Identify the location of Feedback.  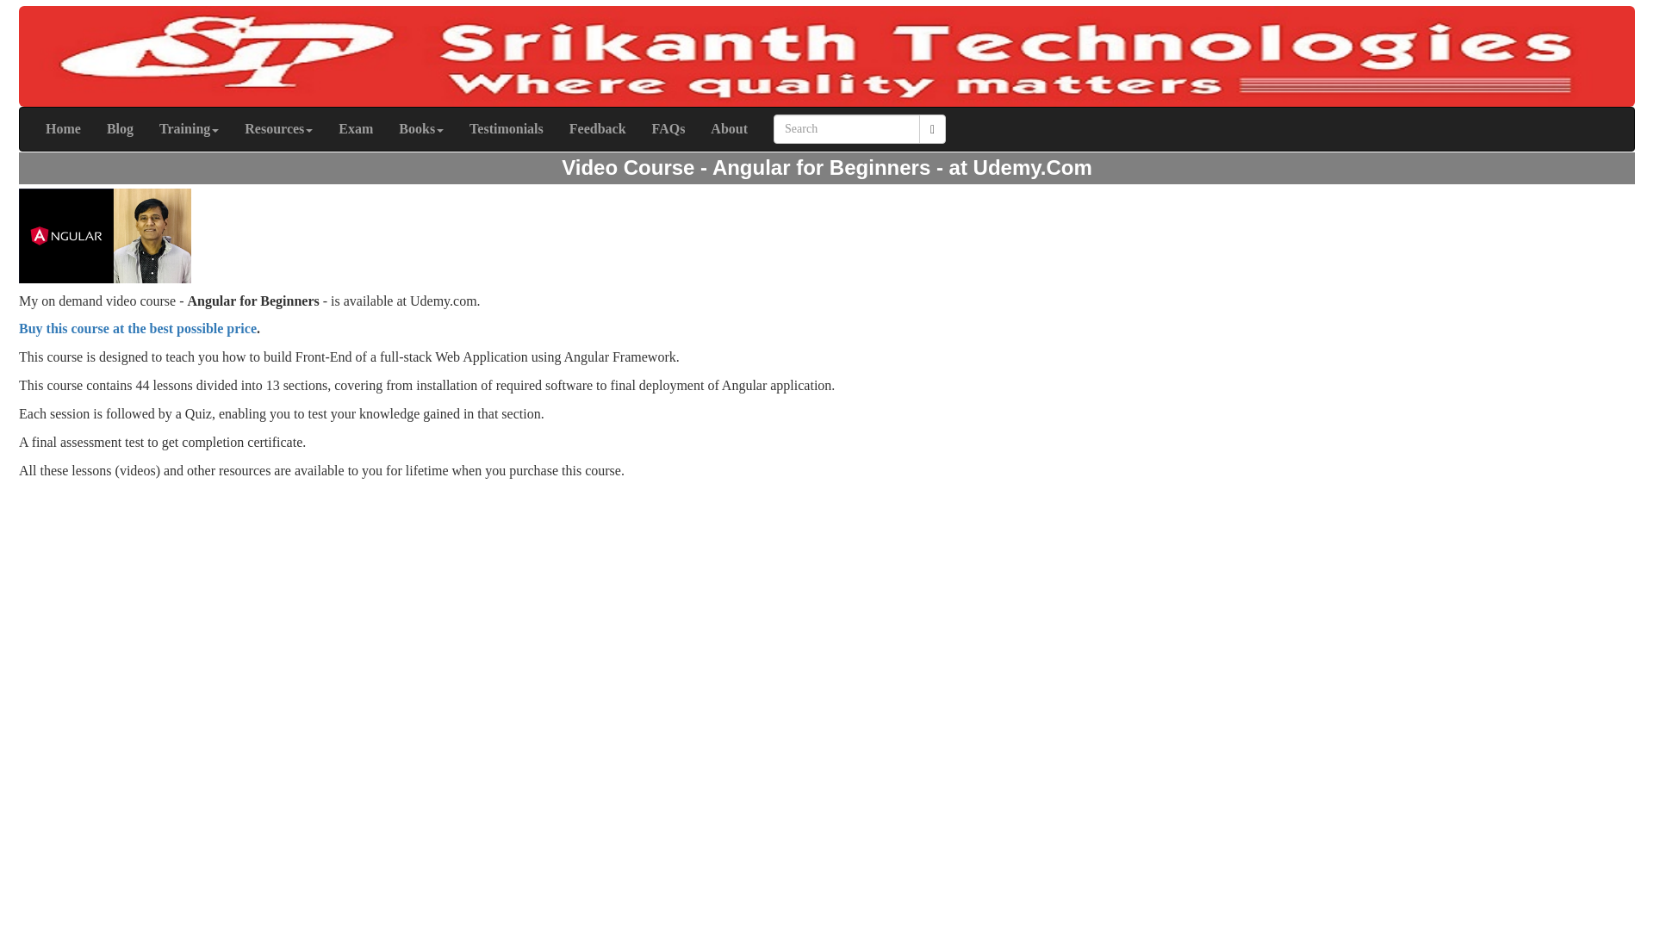
(597, 129).